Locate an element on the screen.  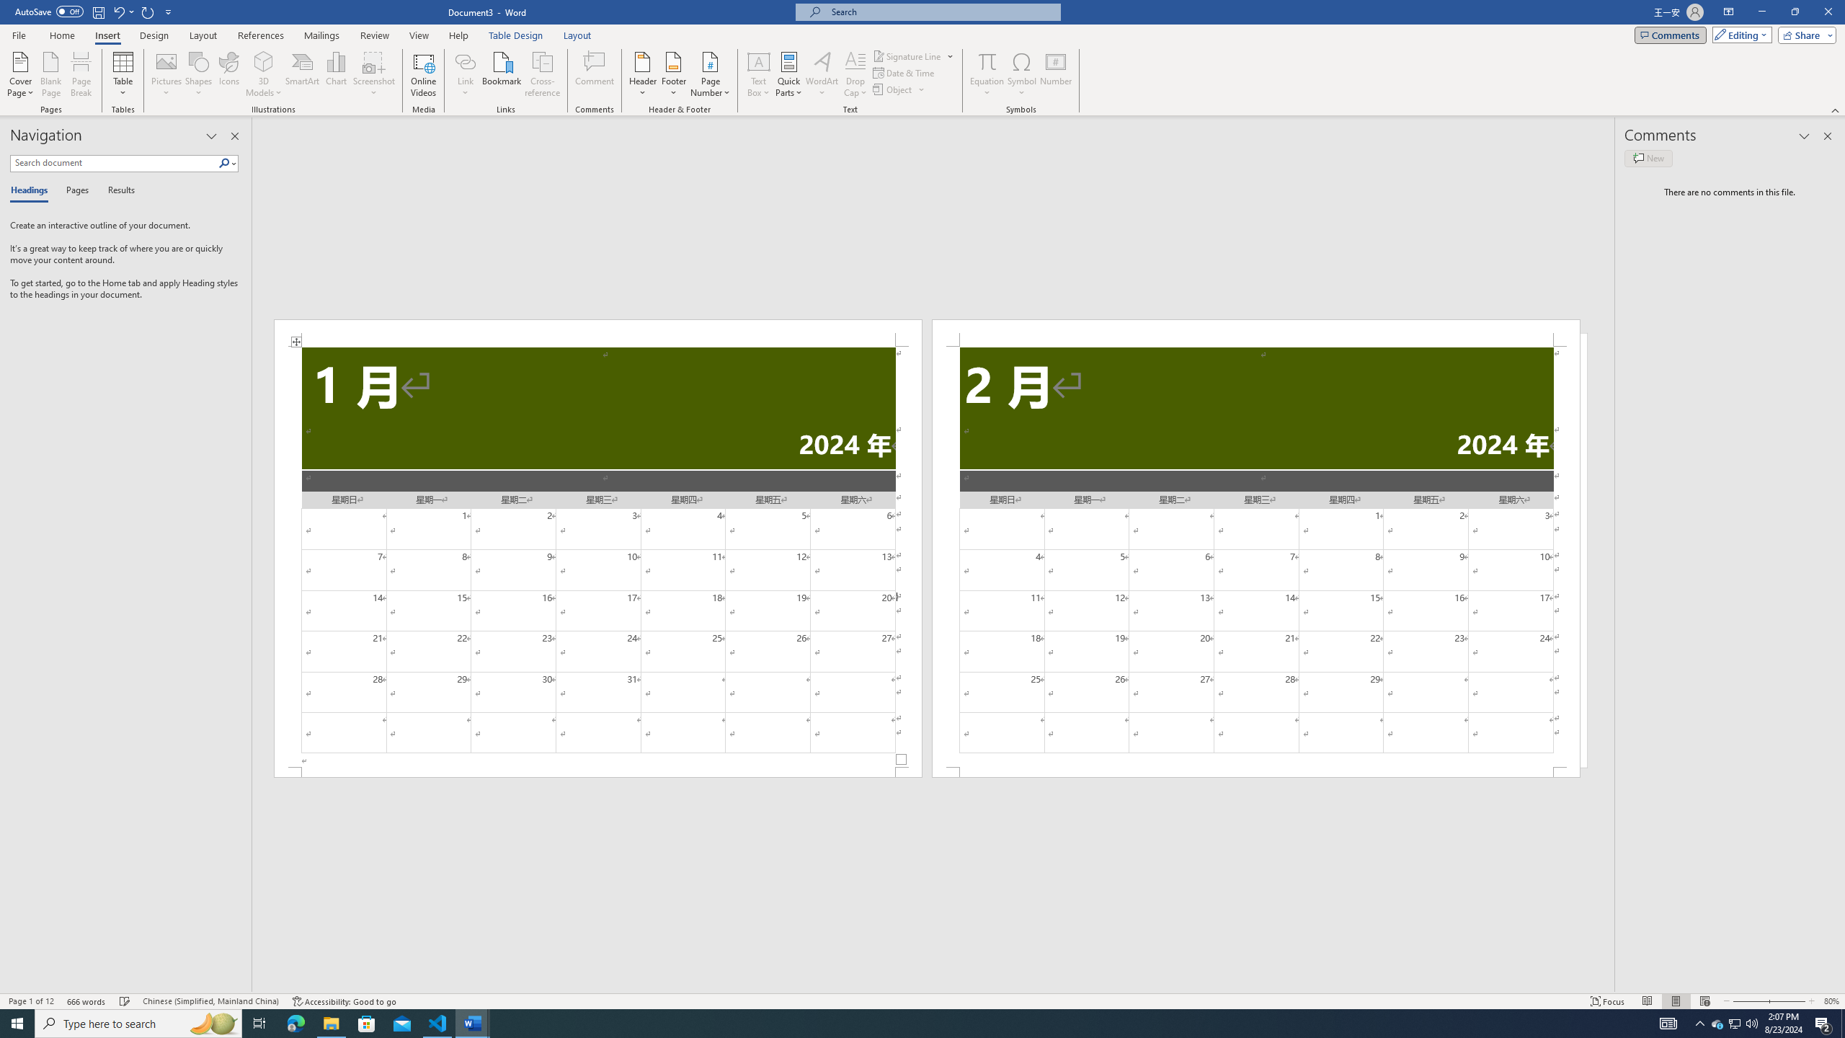
Date & Time... is located at coordinates (905, 72).